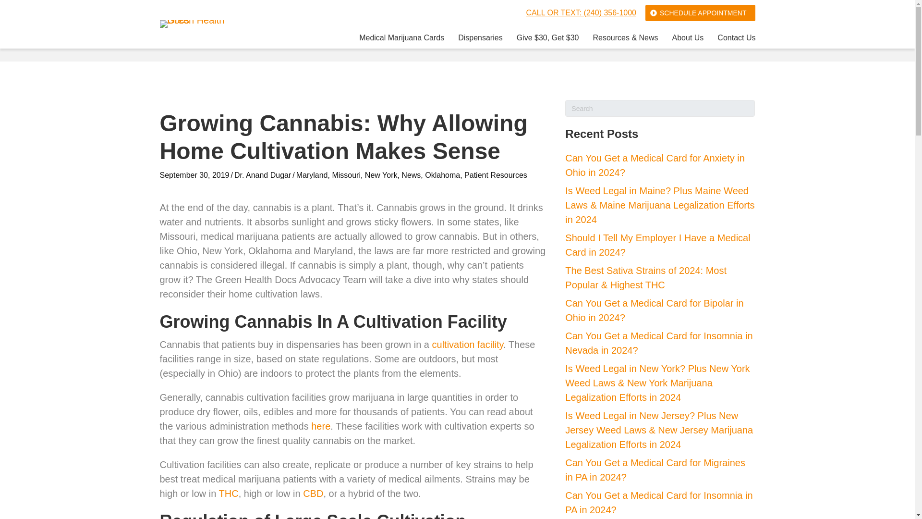 The image size is (922, 519). I want to click on here, so click(321, 426).